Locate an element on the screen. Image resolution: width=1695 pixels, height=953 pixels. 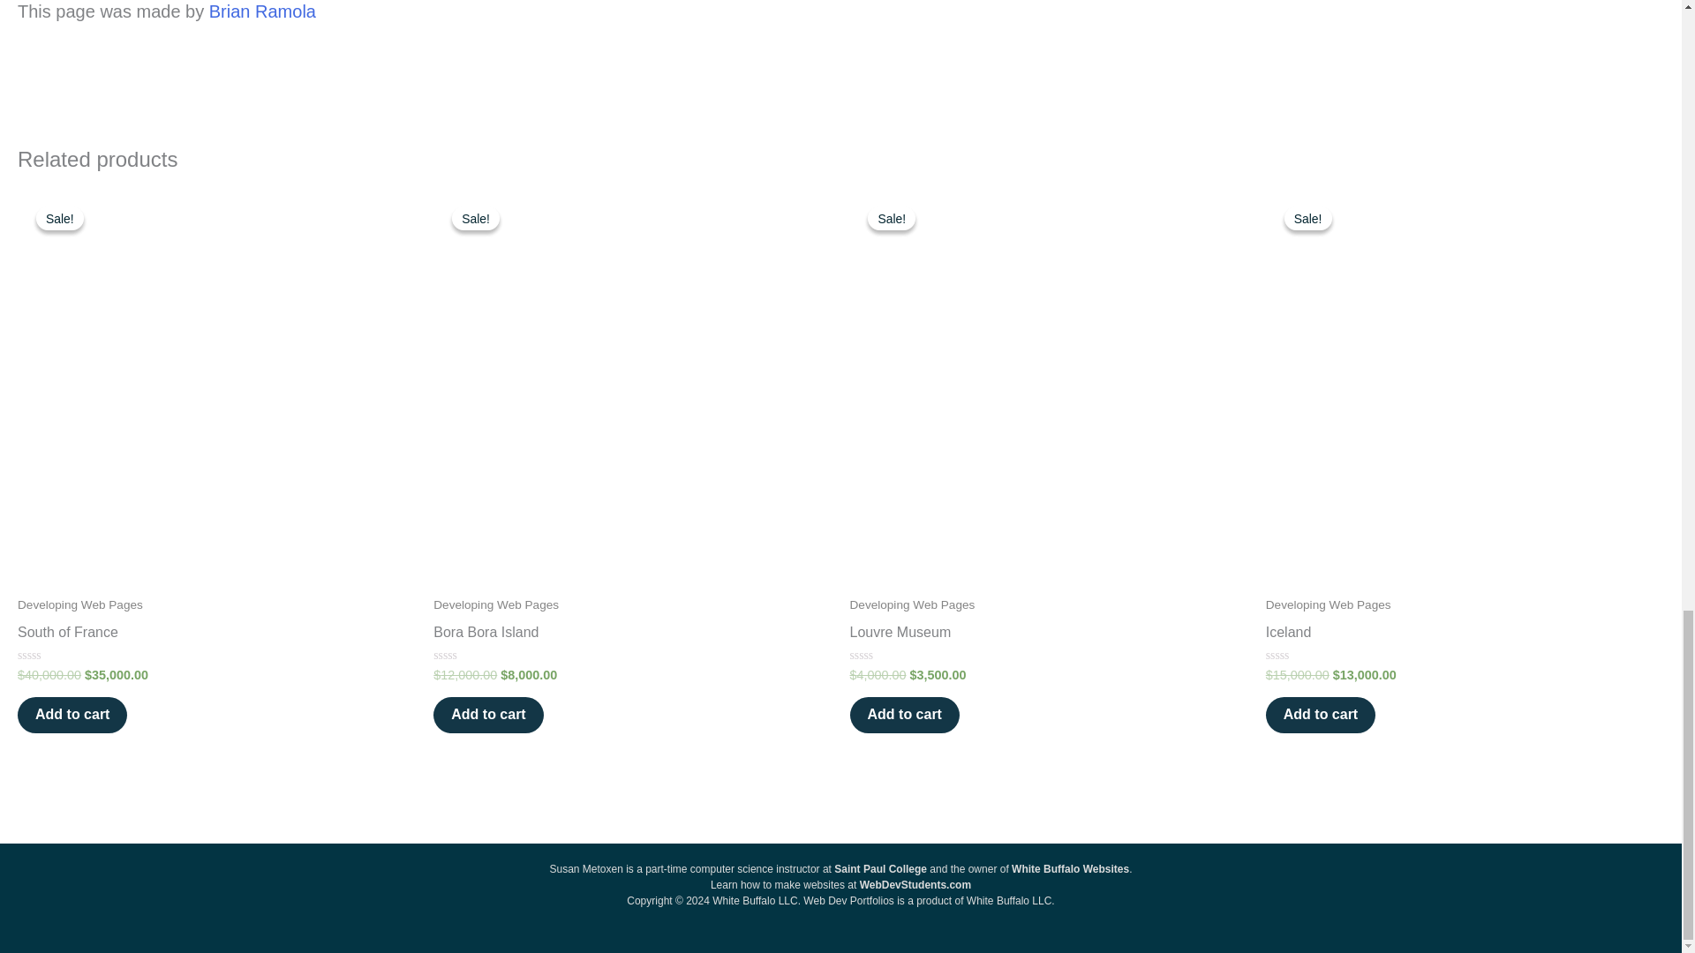
Iceland is located at coordinates (1465, 636).